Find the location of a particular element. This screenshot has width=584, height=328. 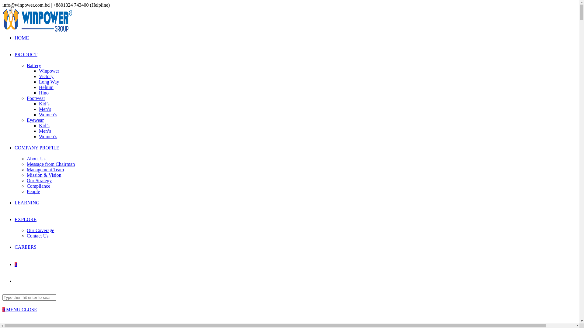

Message from Chairman is located at coordinates (50, 164).